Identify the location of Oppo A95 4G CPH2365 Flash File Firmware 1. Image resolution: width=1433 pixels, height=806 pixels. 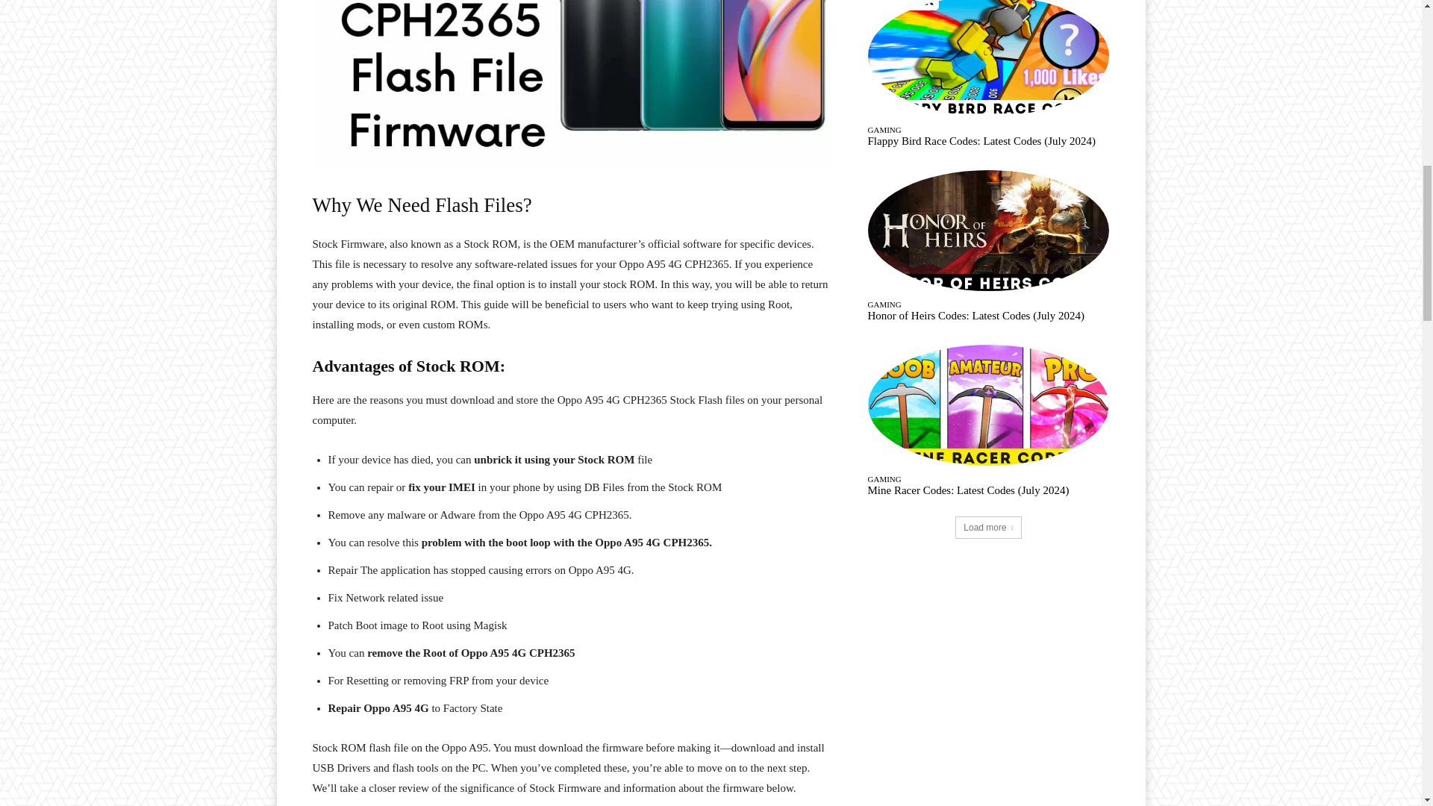
(572, 84).